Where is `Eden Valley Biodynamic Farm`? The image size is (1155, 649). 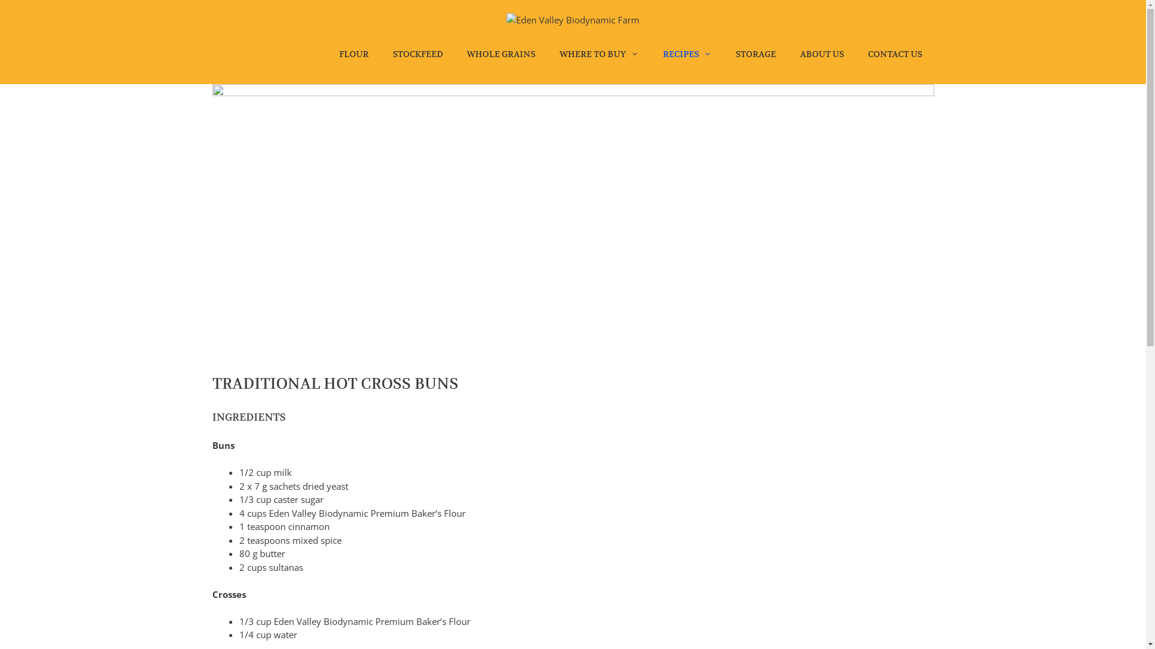
Eden Valley Biodynamic Farm is located at coordinates (573, 20).